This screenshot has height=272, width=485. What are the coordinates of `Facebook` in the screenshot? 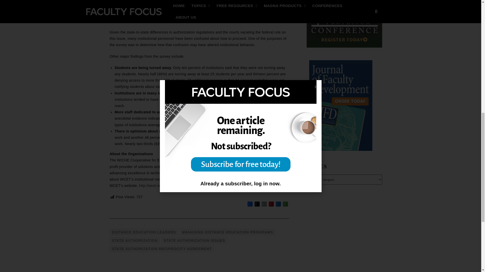 It's located at (250, 204).